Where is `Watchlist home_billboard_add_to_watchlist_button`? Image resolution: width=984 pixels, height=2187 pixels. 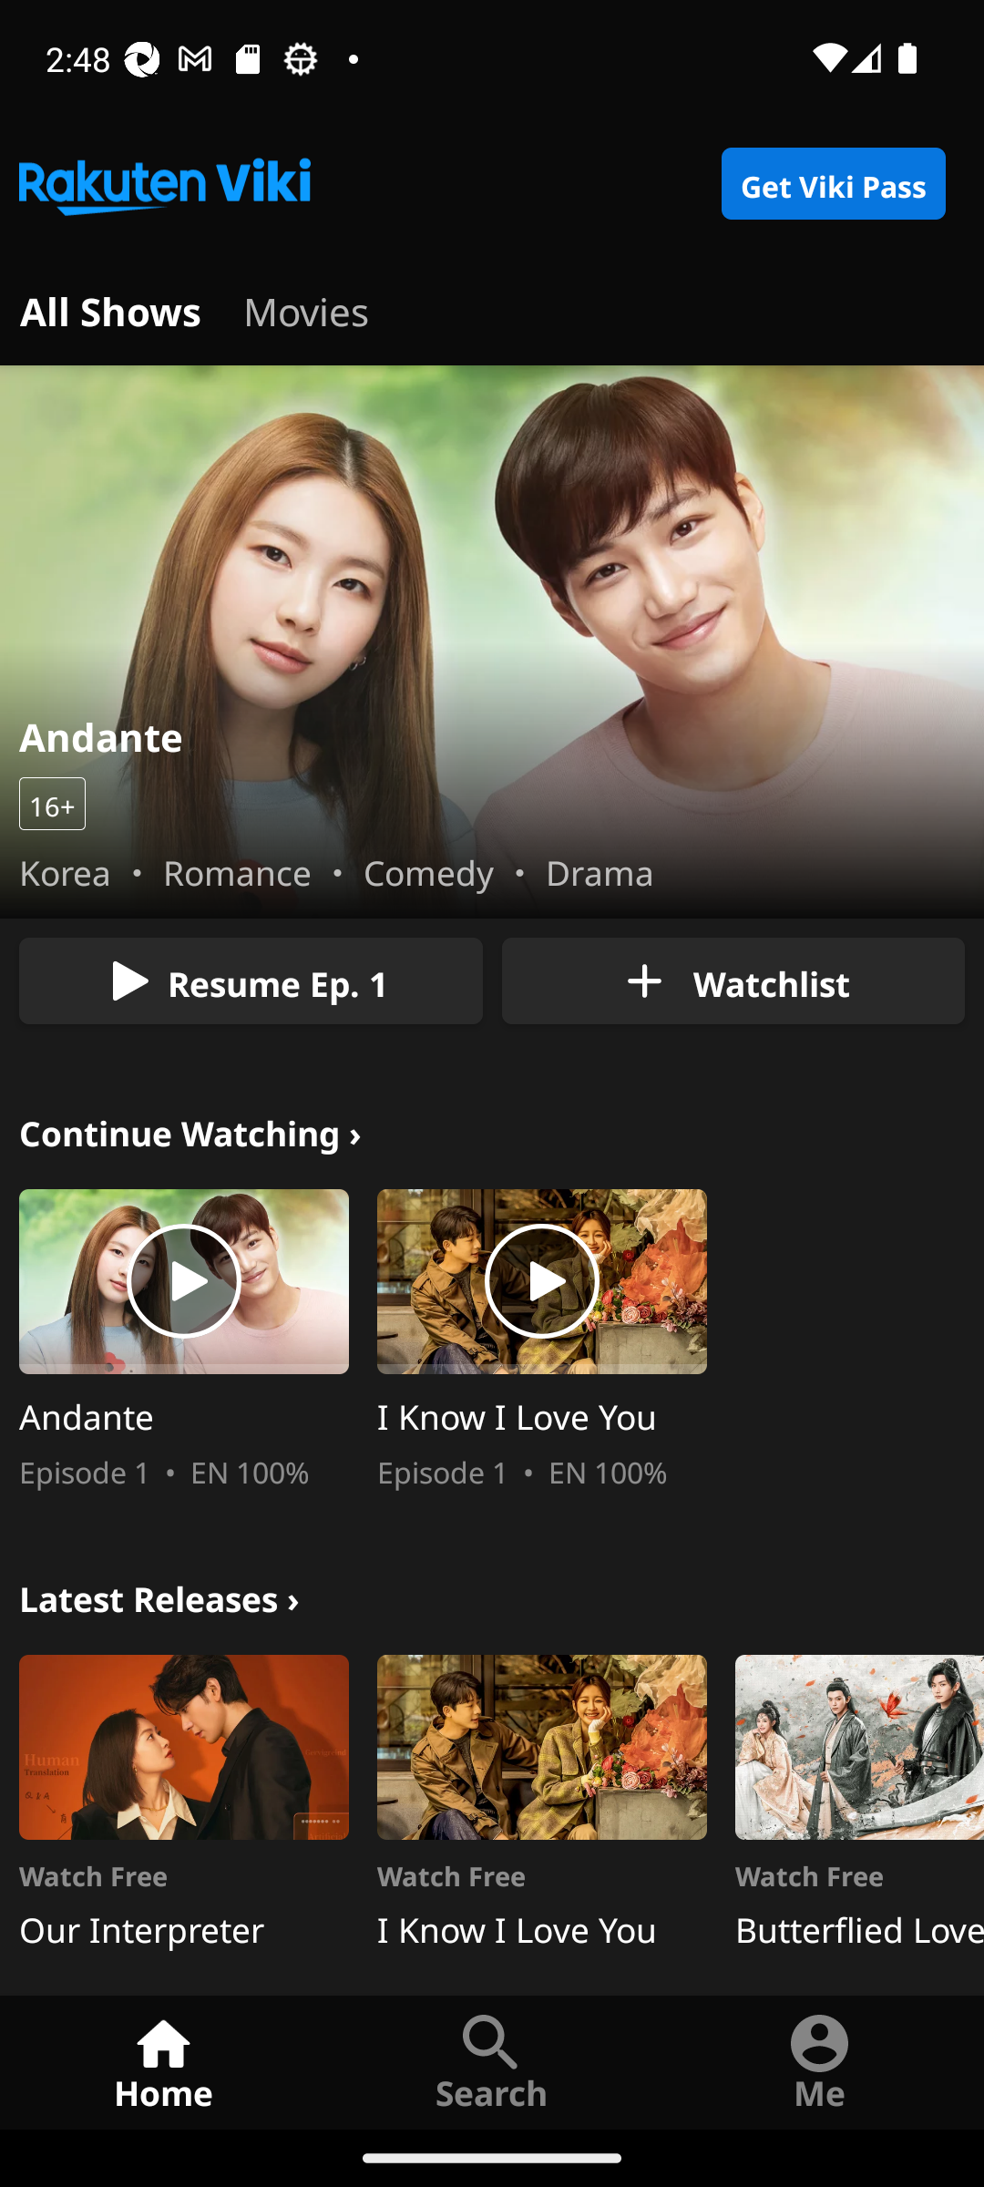 Watchlist home_billboard_add_to_watchlist_button is located at coordinates (733, 981).